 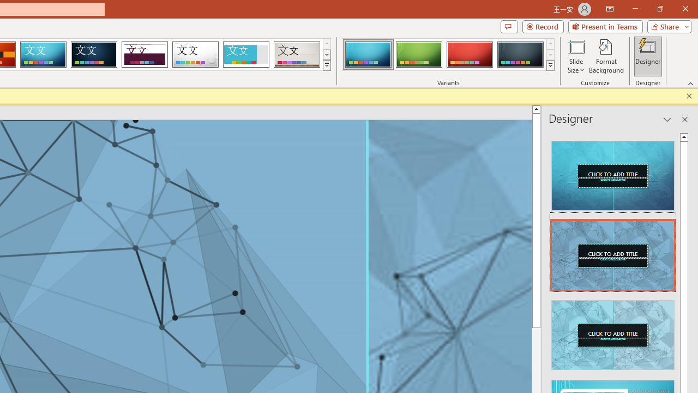 I want to click on Frame, so click(x=245, y=55).